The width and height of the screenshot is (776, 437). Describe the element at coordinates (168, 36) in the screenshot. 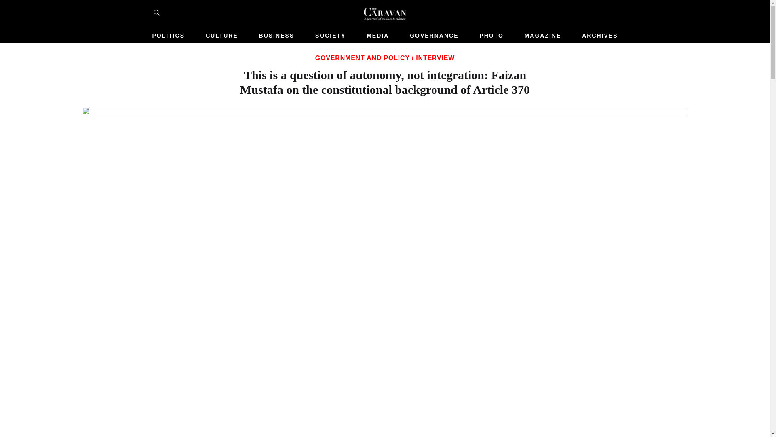

I see `POLITICS` at that location.